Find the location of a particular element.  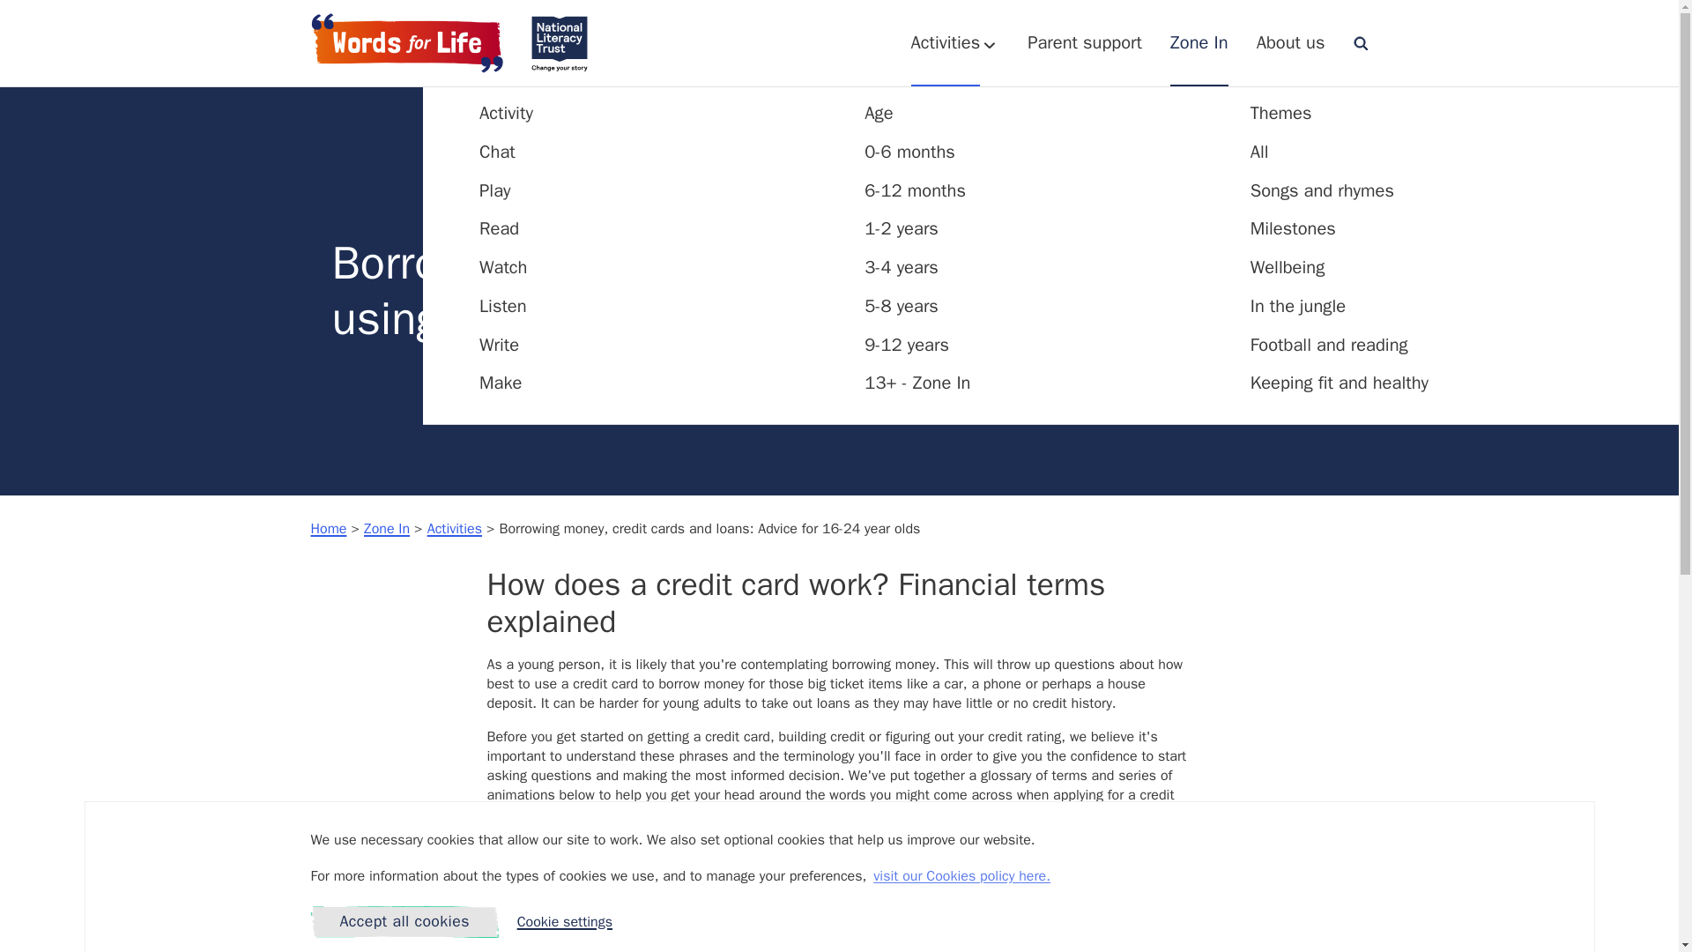

Zone In is located at coordinates (500, 383).